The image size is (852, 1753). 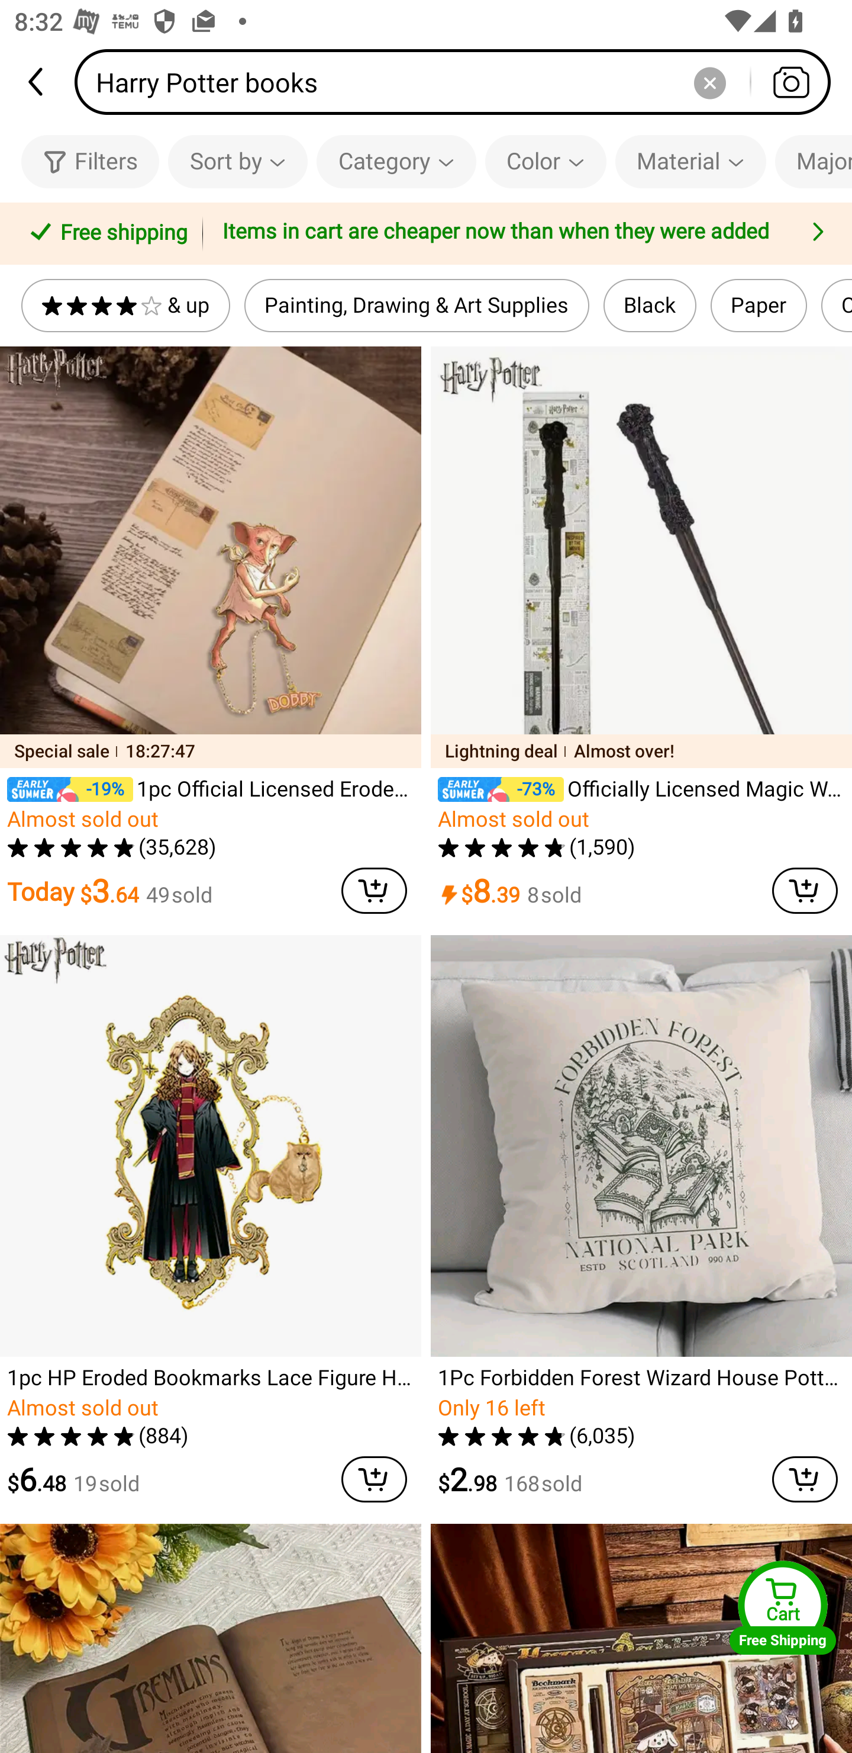 What do you see at coordinates (759, 306) in the screenshot?
I see `Paper` at bounding box center [759, 306].